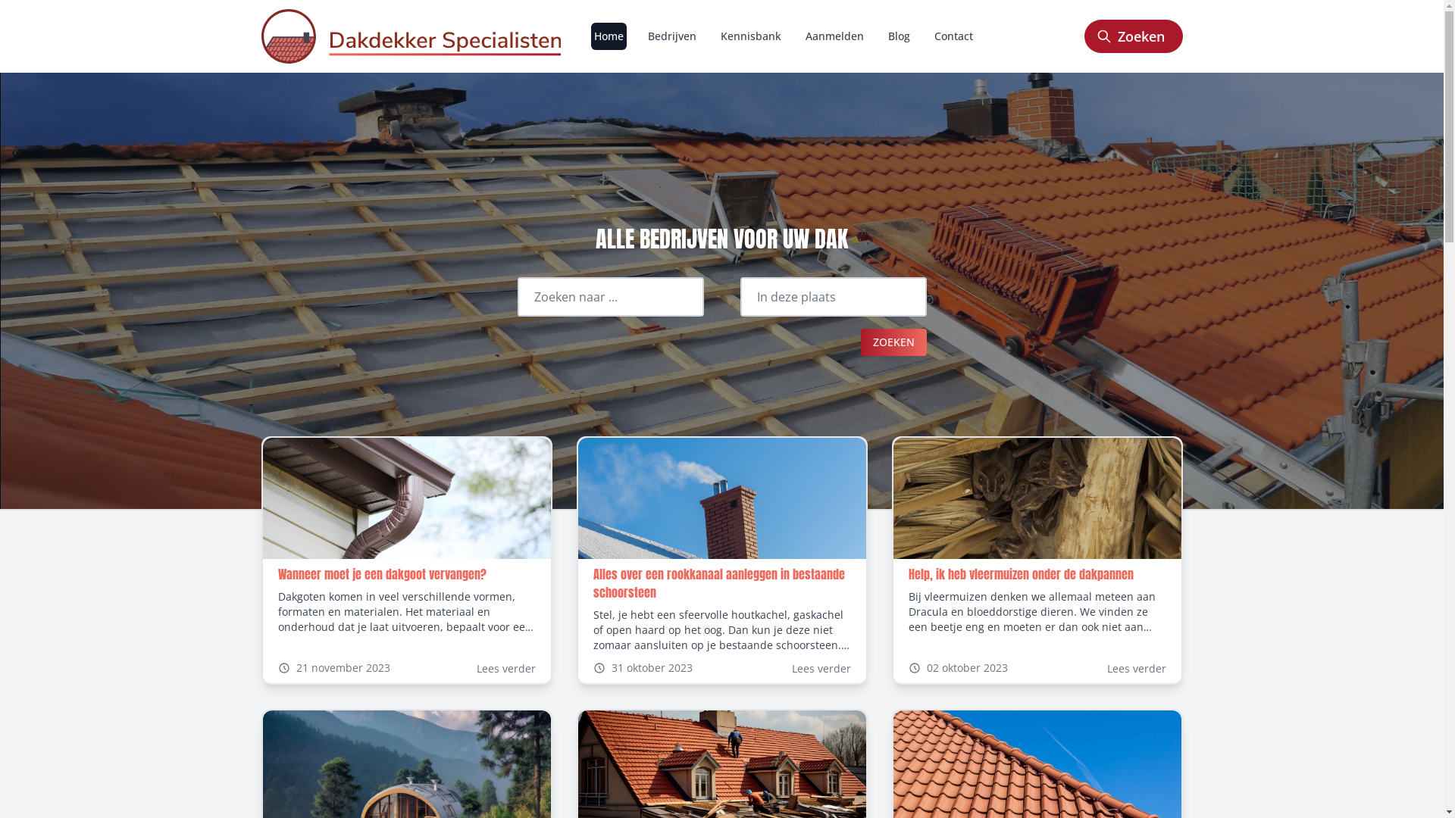  Describe the element at coordinates (953, 36) in the screenshot. I see `Contact` at that location.